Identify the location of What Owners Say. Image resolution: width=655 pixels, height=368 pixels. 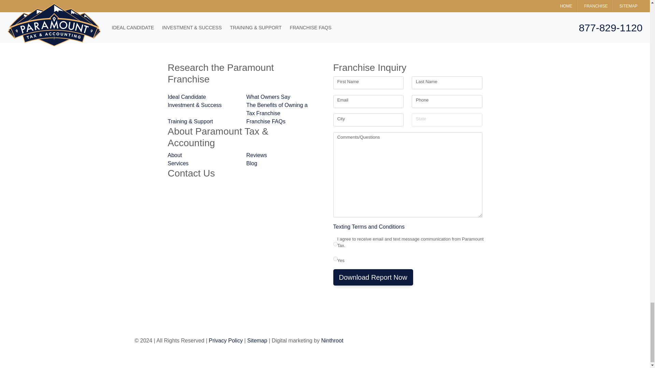
(281, 97).